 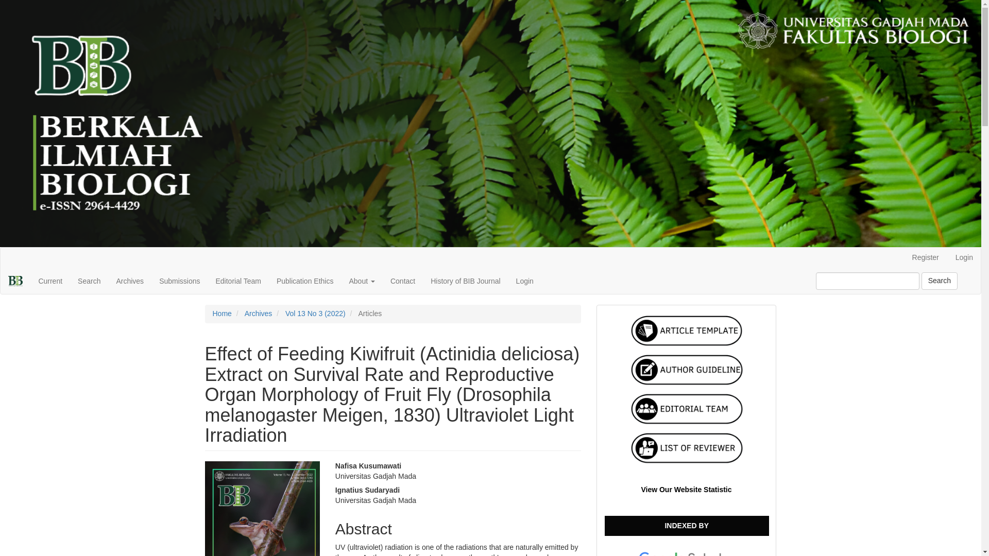 What do you see at coordinates (964, 257) in the screenshot?
I see `Login` at bounding box center [964, 257].